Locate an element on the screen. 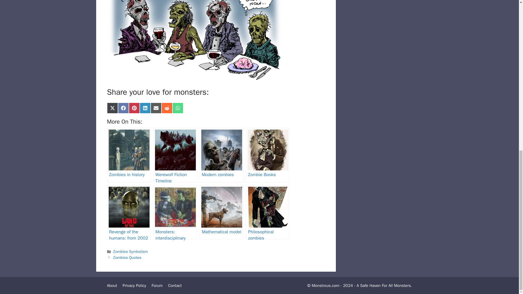 This screenshot has height=294, width=523. Zombie Books is located at coordinates (267, 155).